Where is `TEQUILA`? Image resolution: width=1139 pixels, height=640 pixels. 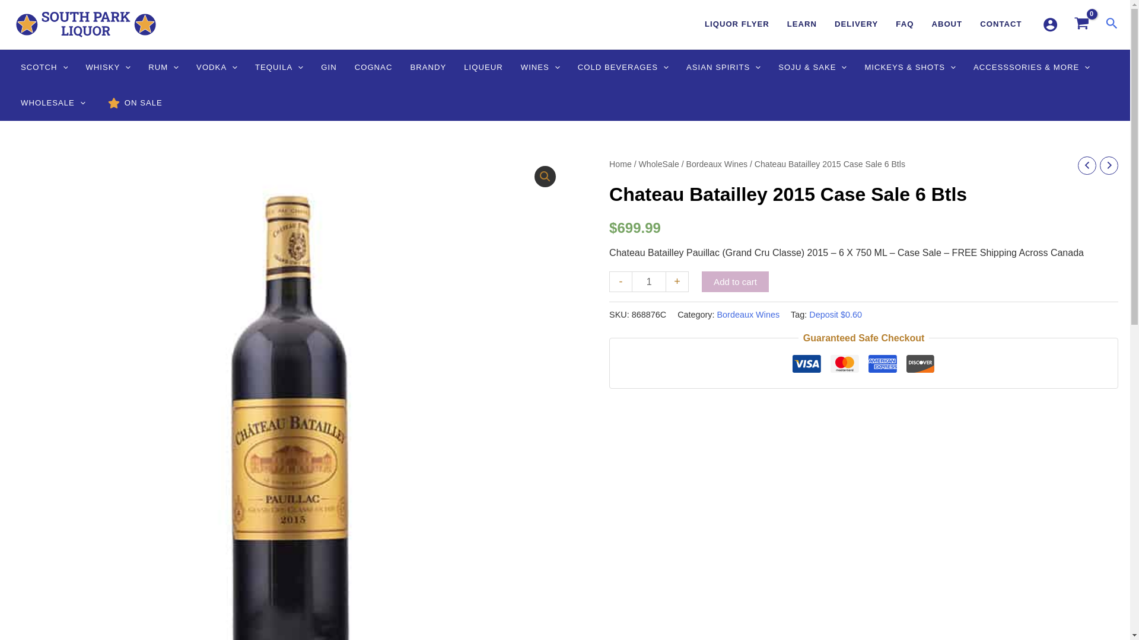 TEQUILA is located at coordinates (279, 68).